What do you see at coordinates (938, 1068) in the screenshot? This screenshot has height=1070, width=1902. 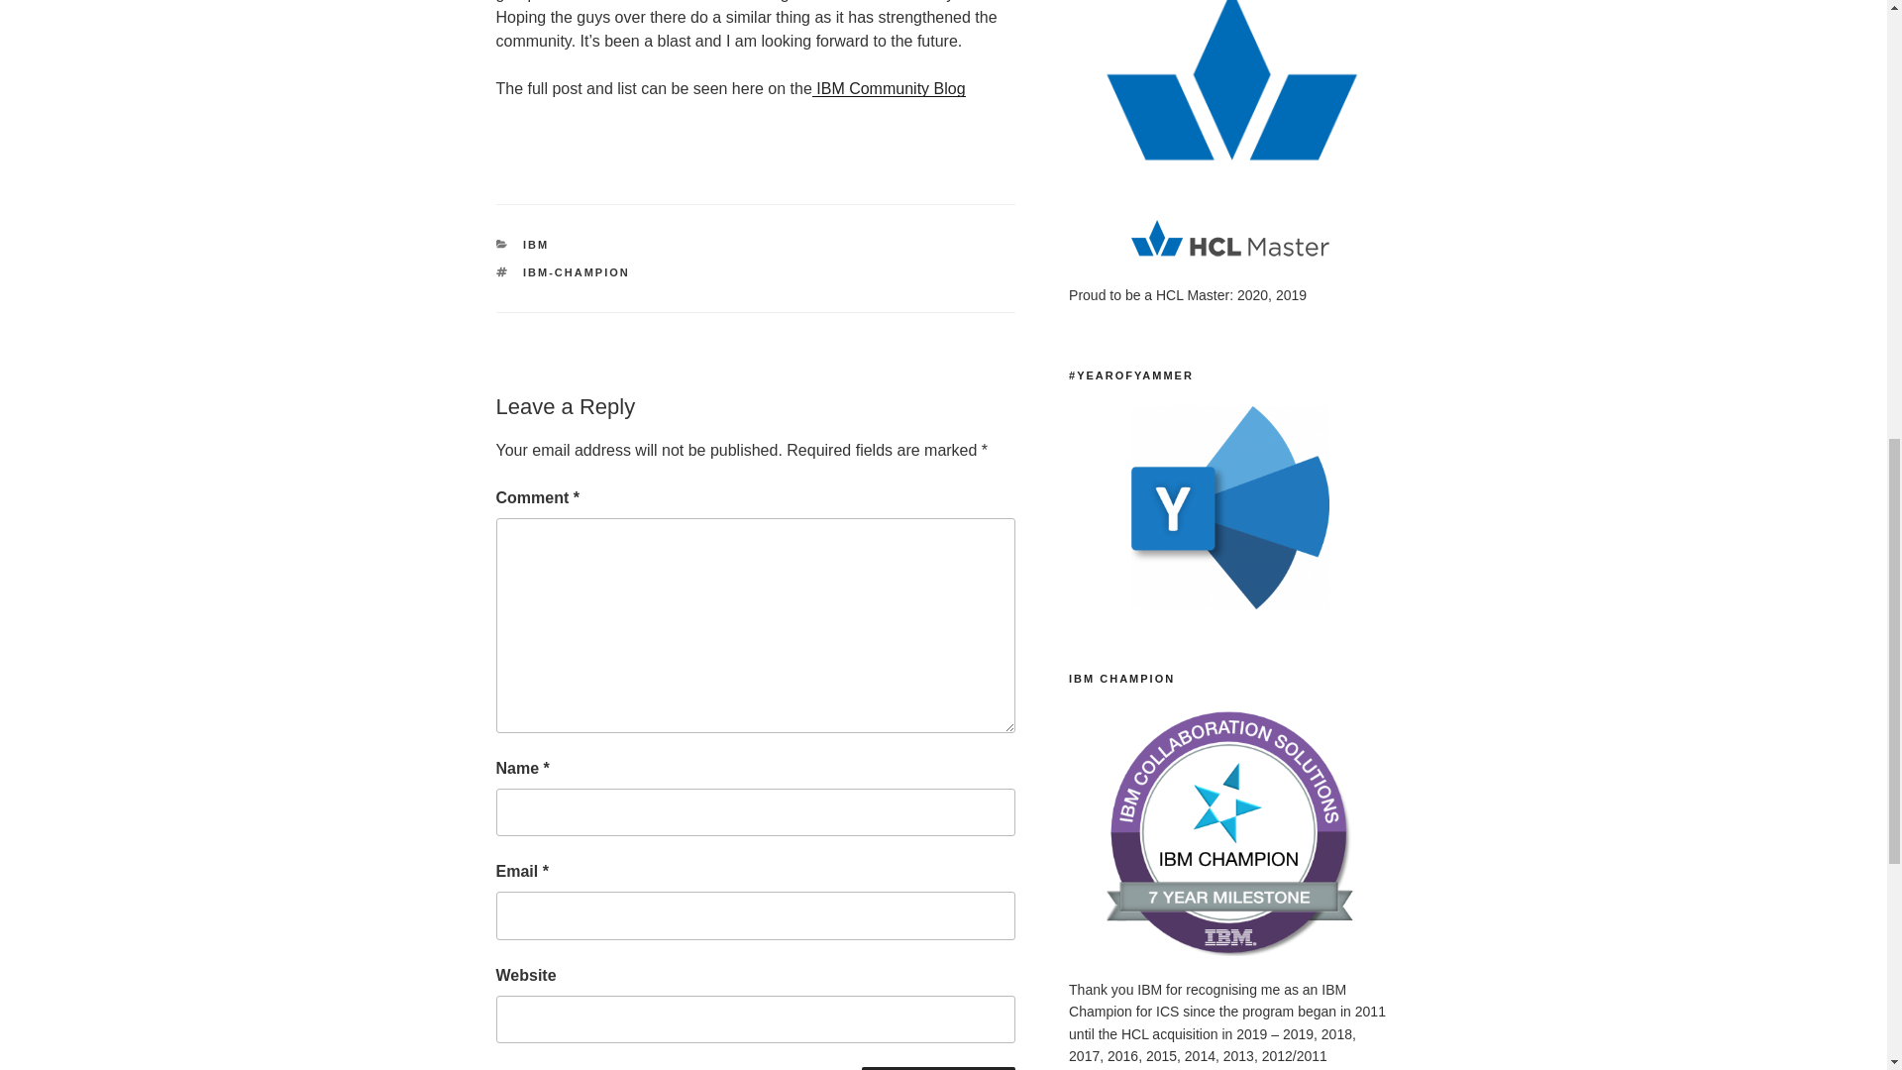 I see `Post Comment` at bounding box center [938, 1068].